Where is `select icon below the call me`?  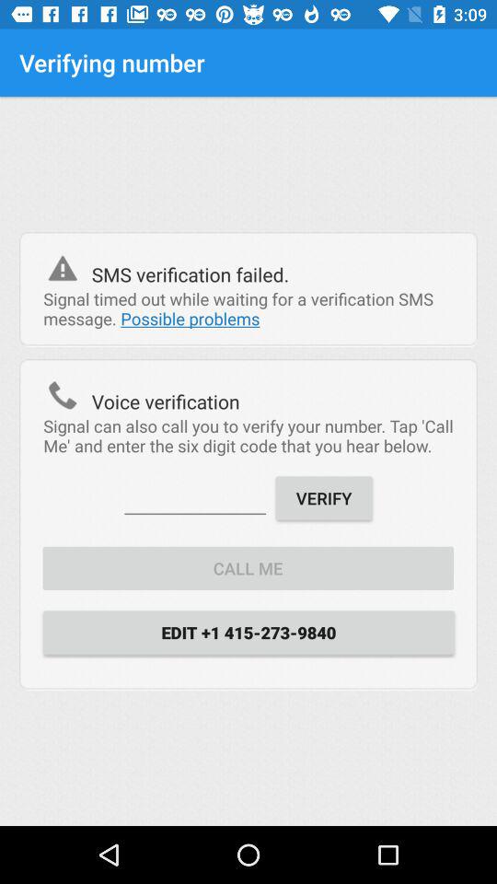
select icon below the call me is located at coordinates (248, 632).